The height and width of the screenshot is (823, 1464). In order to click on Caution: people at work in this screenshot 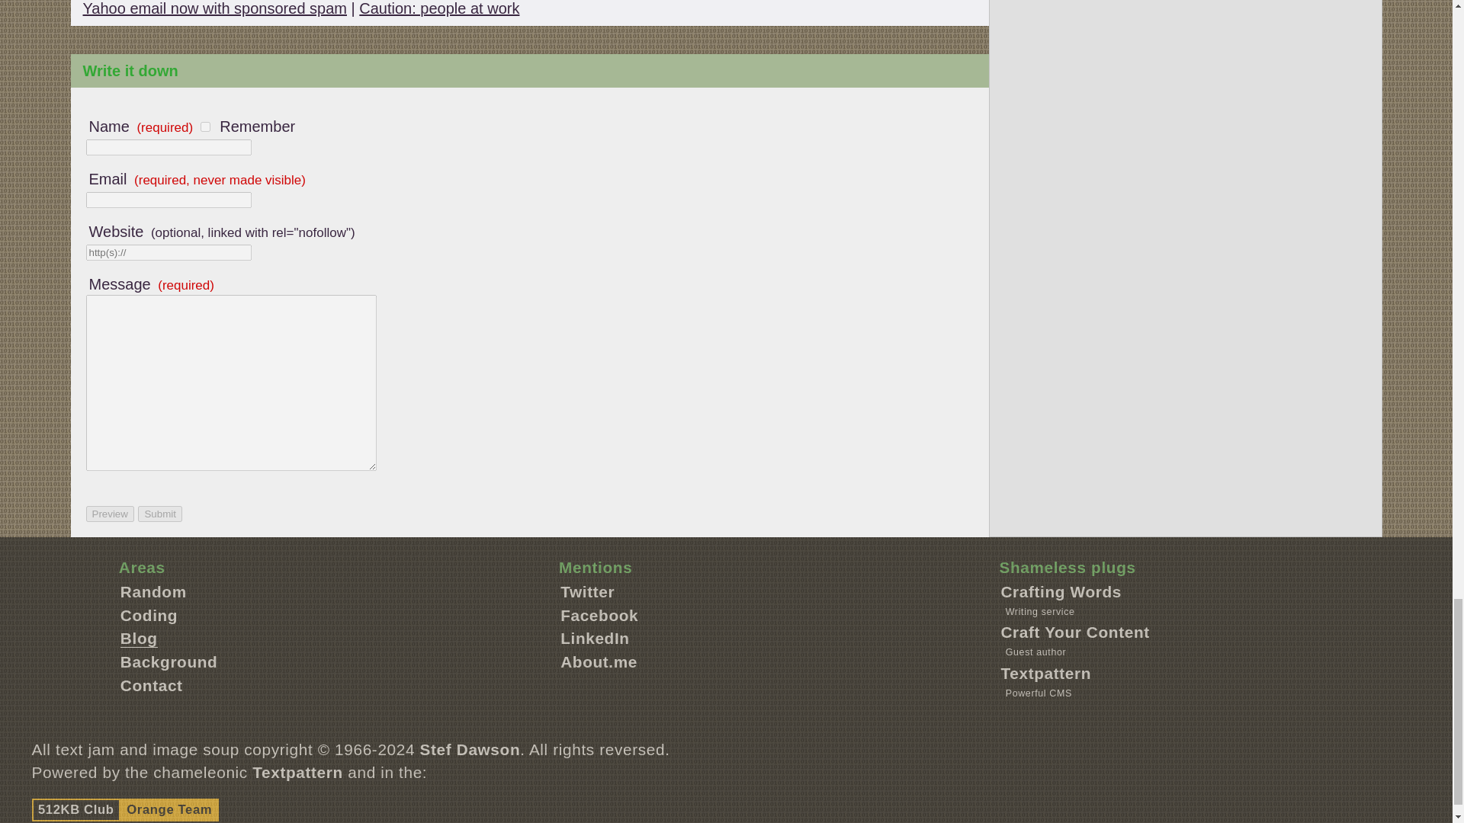, I will do `click(439, 8)`.